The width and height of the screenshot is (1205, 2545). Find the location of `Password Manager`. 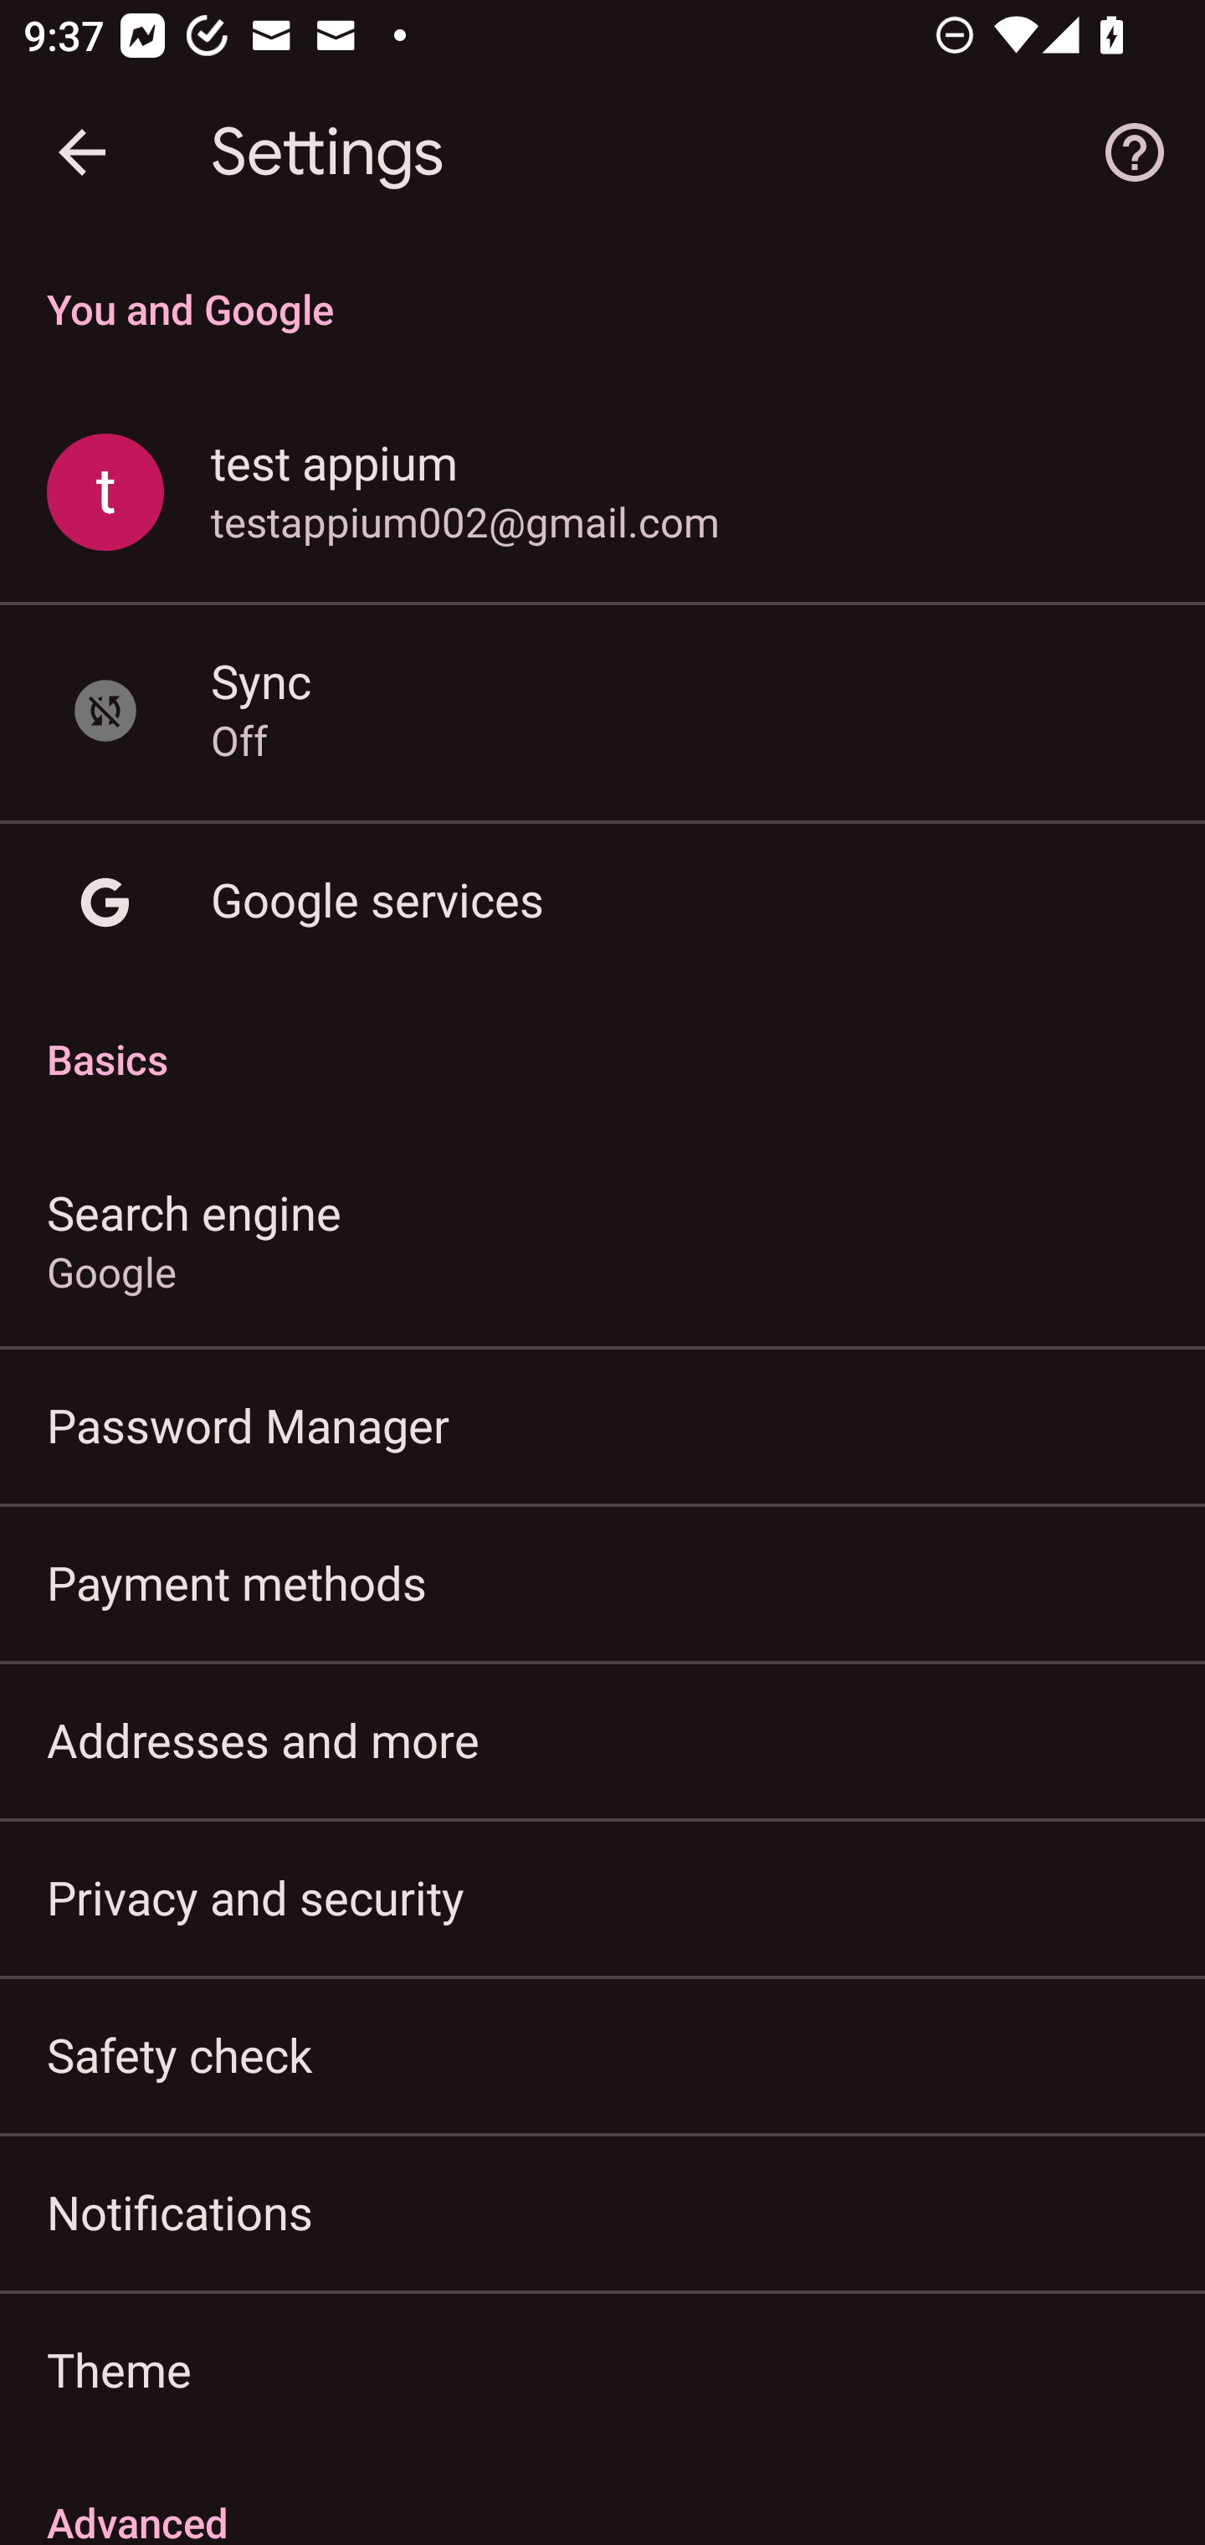

Password Manager is located at coordinates (602, 1425).